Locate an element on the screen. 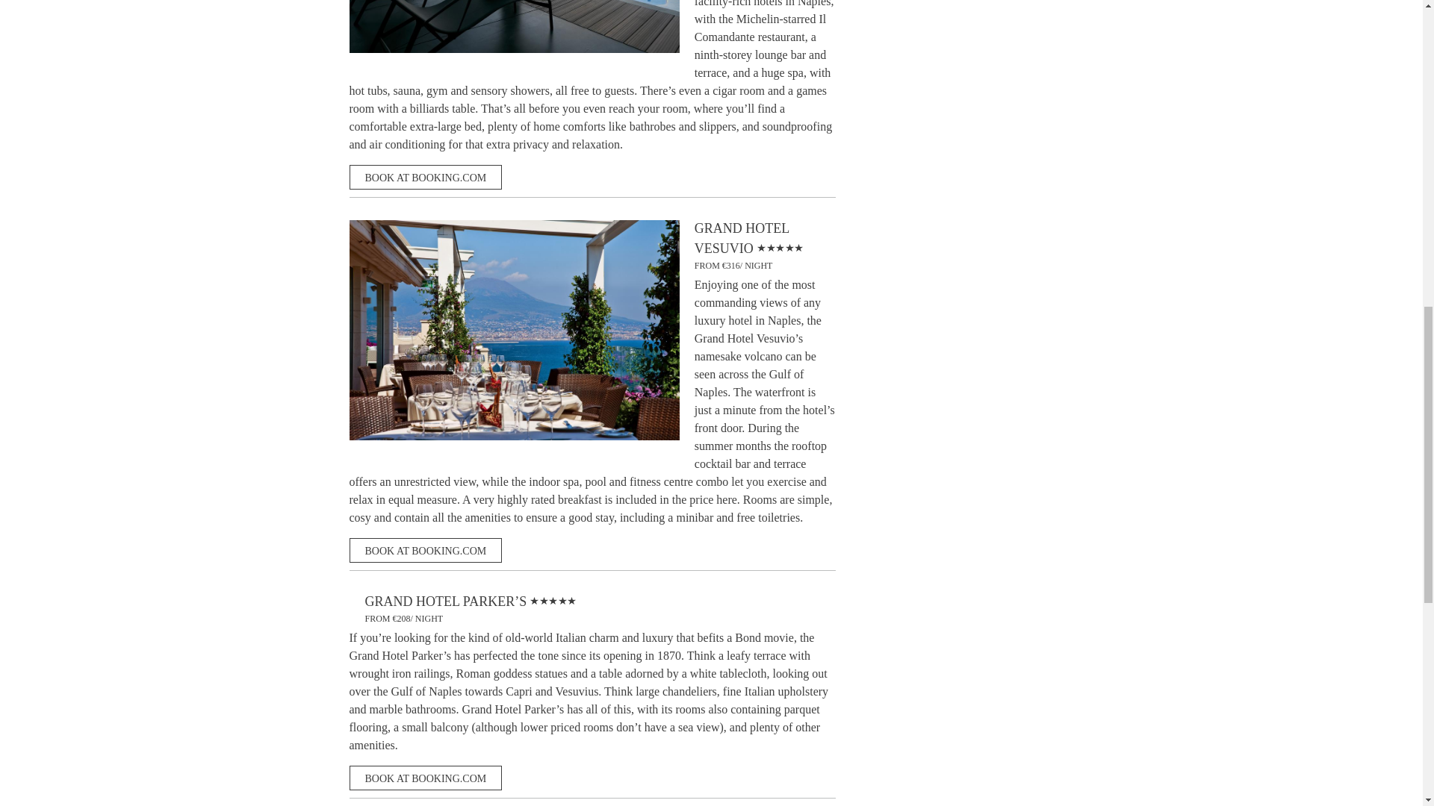 This screenshot has width=1434, height=806. BOOK AT BOOKING.COM is located at coordinates (426, 177).